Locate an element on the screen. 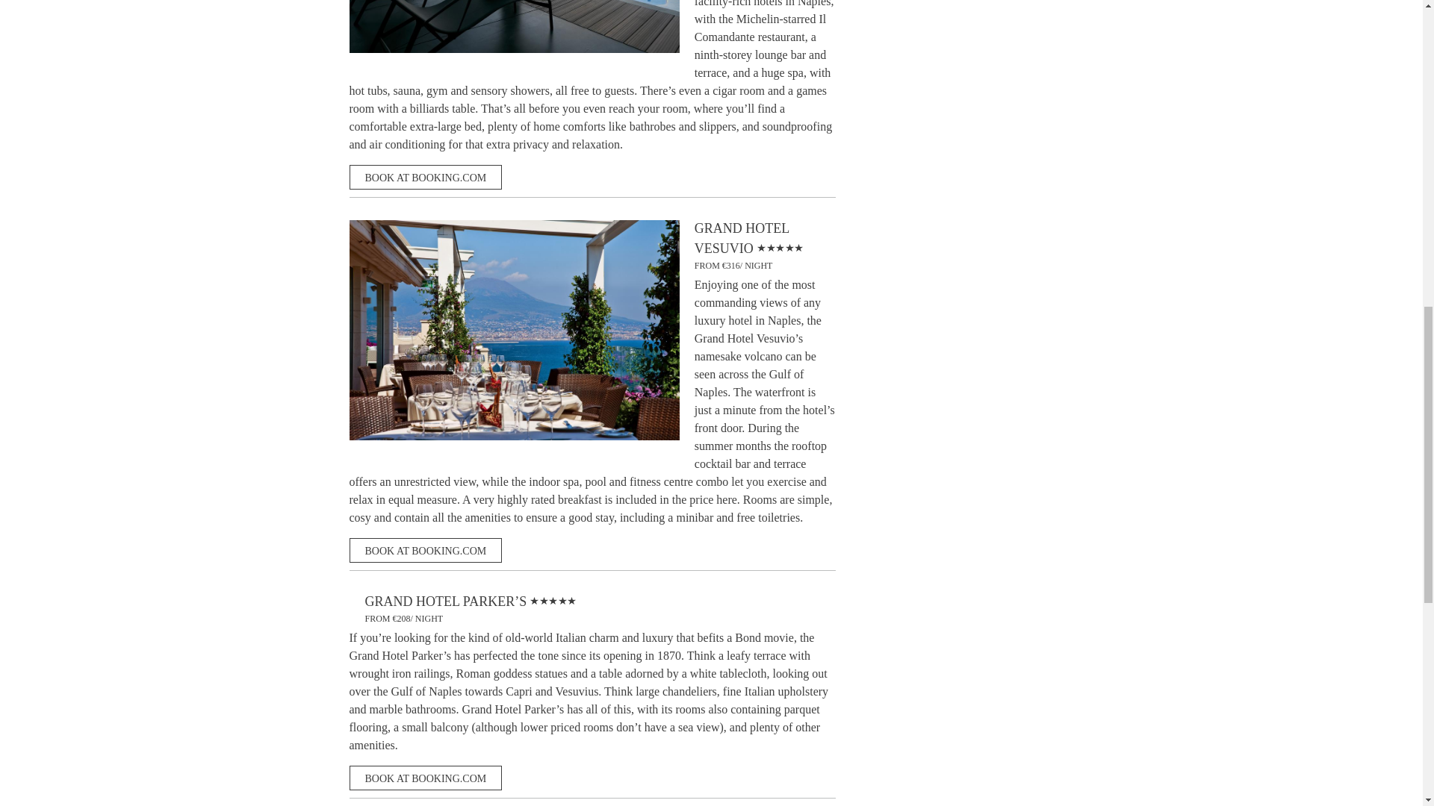 This screenshot has width=1434, height=806. BOOK AT BOOKING.COM is located at coordinates (426, 177).